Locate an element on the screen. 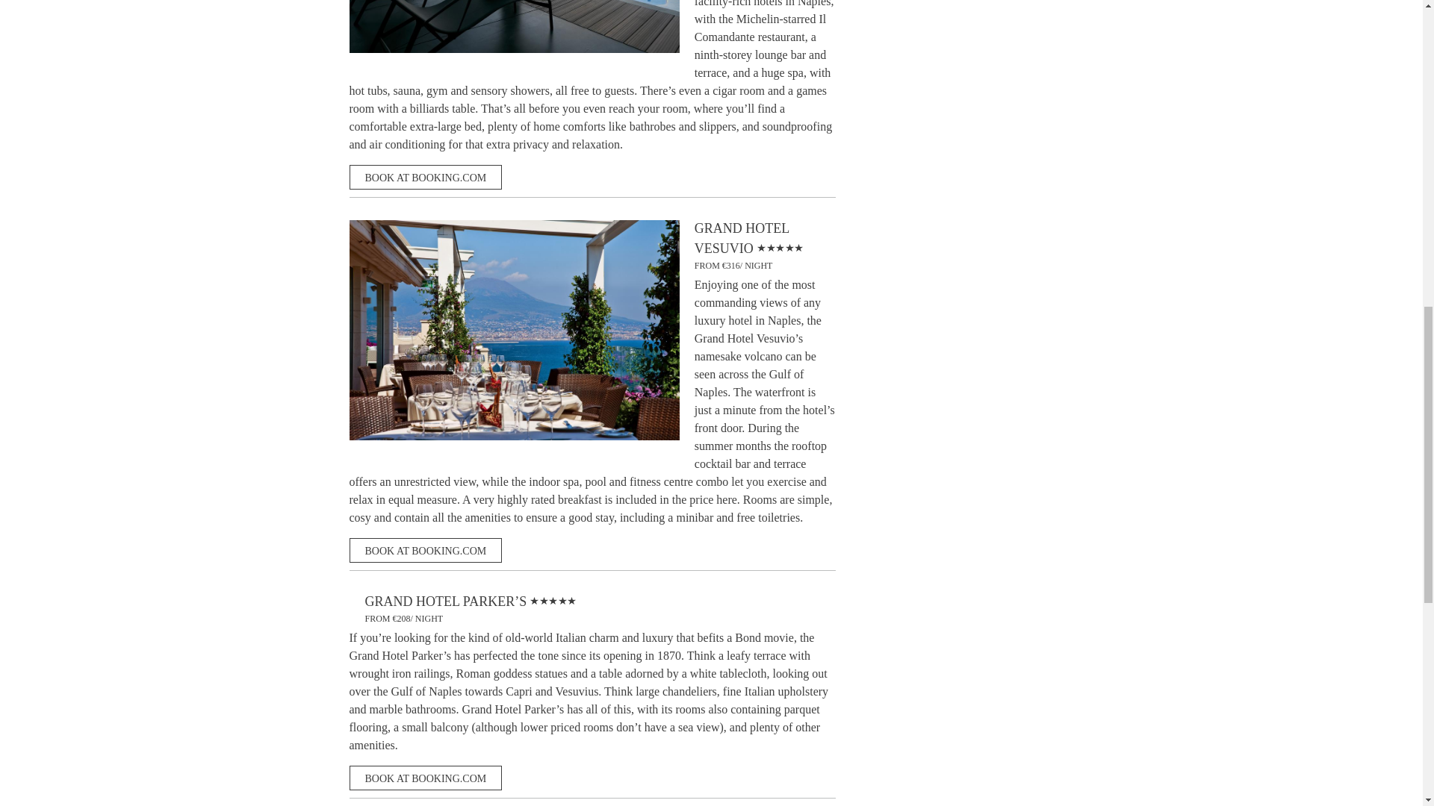 This screenshot has width=1434, height=806. BOOK AT BOOKING.COM is located at coordinates (426, 177).